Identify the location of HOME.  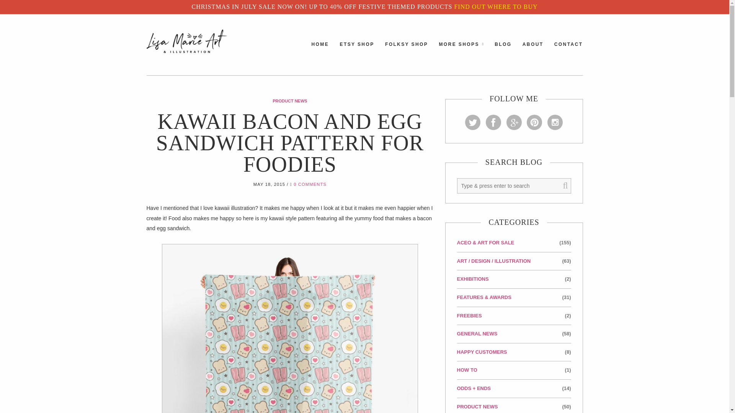
(320, 51).